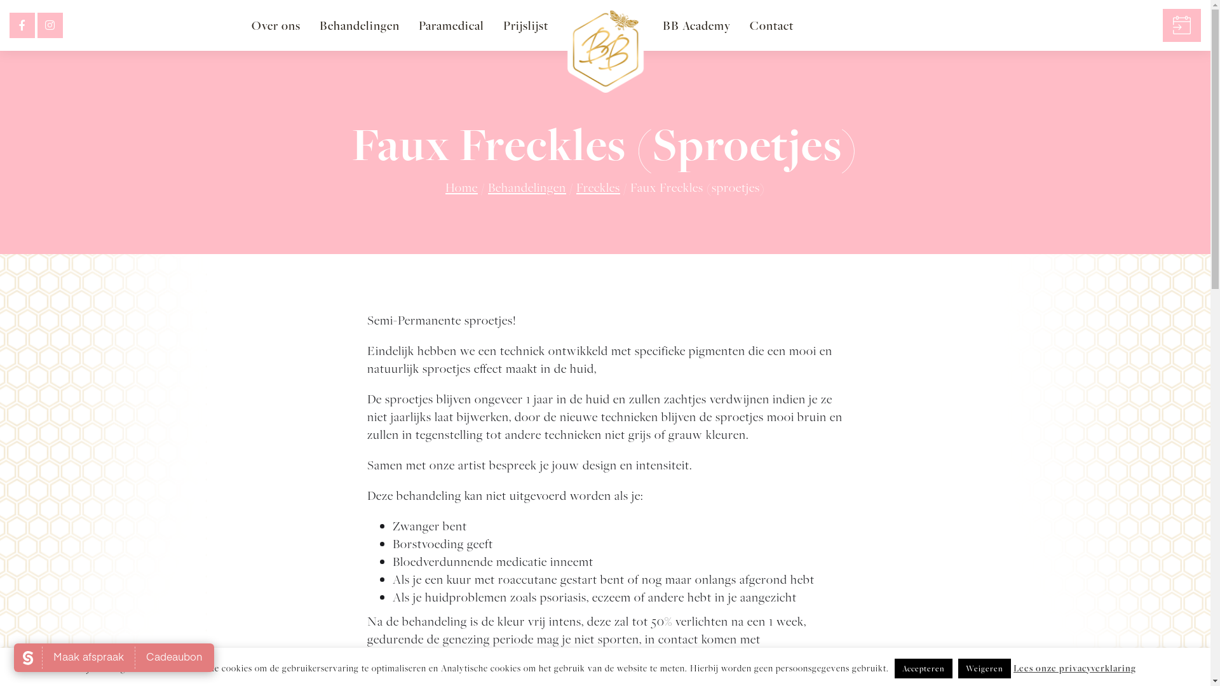 The height and width of the screenshot is (686, 1220). What do you see at coordinates (985, 668) in the screenshot?
I see `Weigeren` at bounding box center [985, 668].